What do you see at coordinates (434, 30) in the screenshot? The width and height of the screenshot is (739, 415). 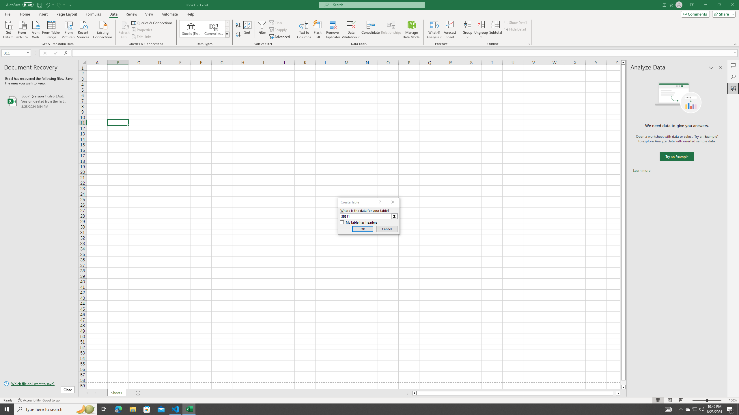 I see `What-If Analysis` at bounding box center [434, 30].